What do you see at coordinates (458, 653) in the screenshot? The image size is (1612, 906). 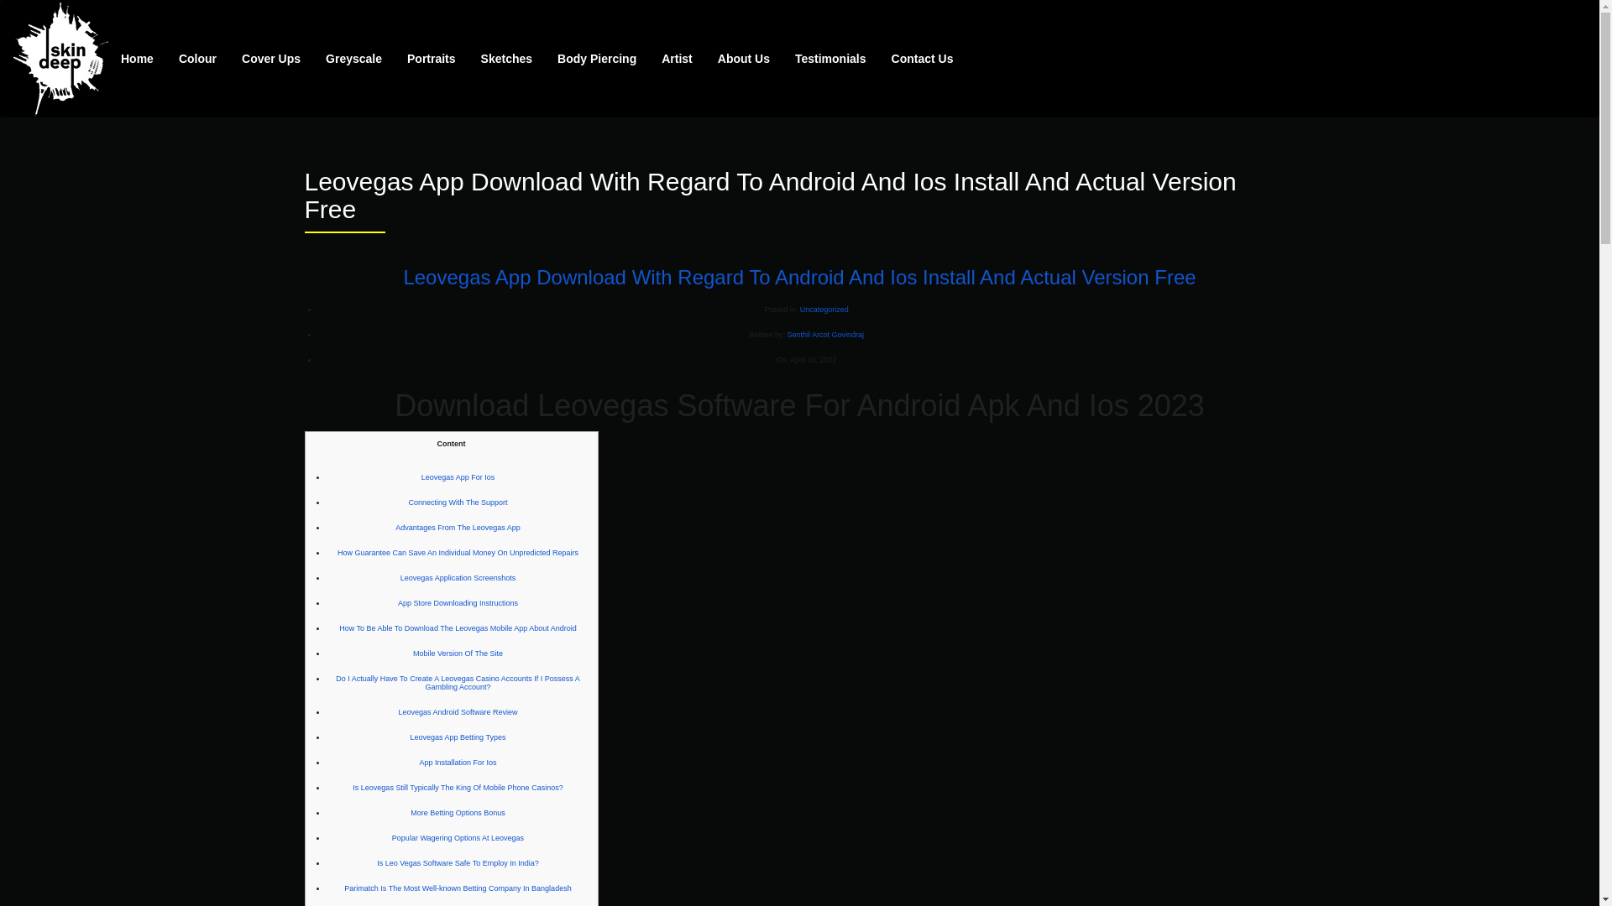 I see `Mobile Version Of The Site` at bounding box center [458, 653].